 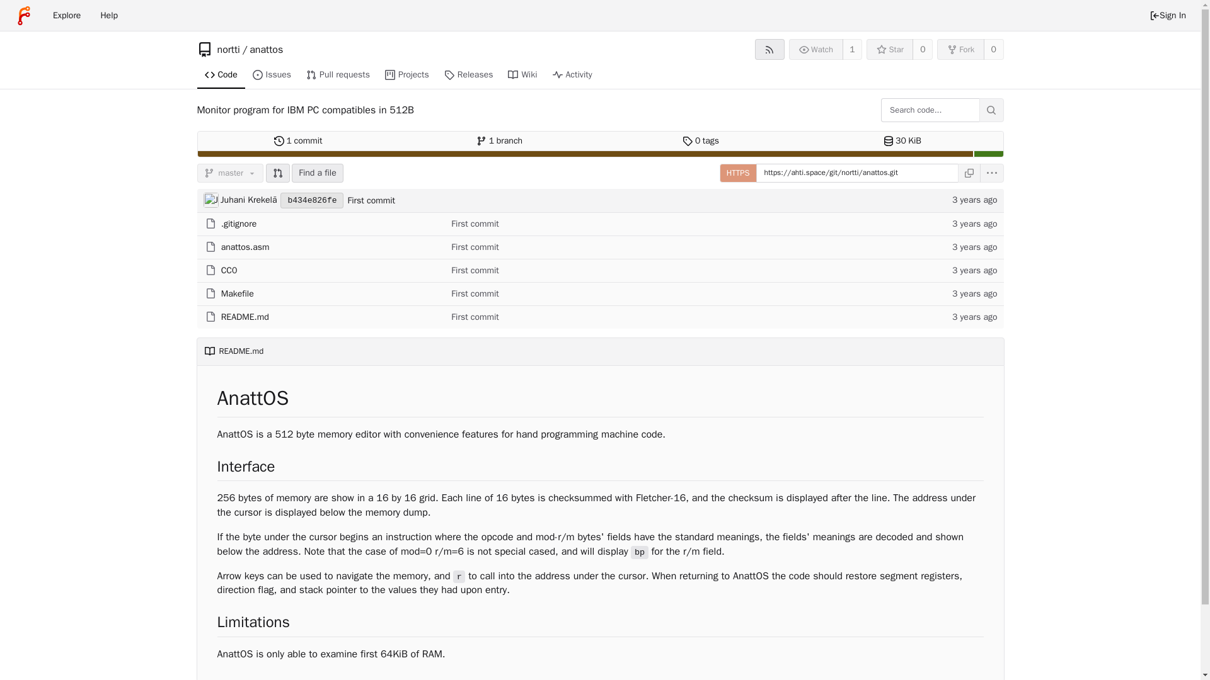 What do you see at coordinates (815, 49) in the screenshot?
I see `Help` at bounding box center [815, 49].